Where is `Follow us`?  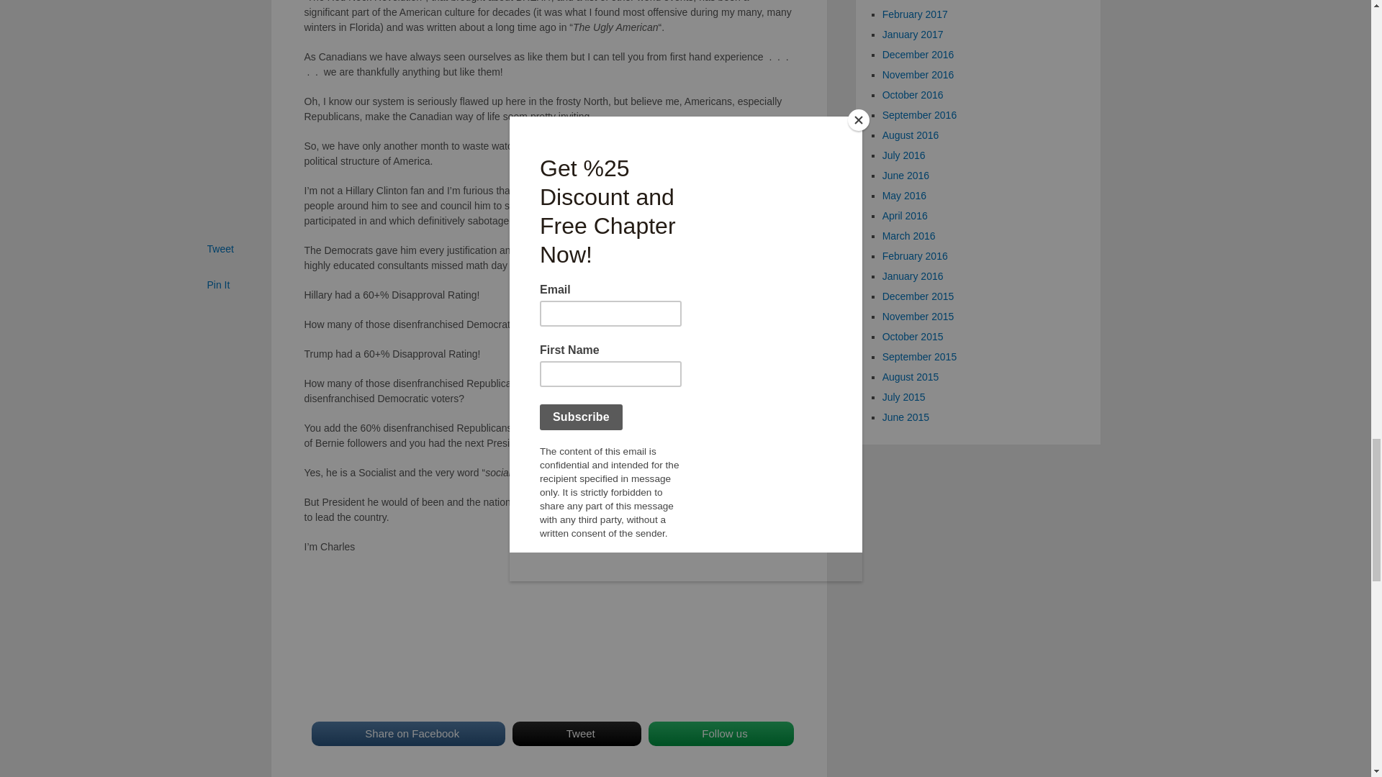 Follow us is located at coordinates (721, 734).